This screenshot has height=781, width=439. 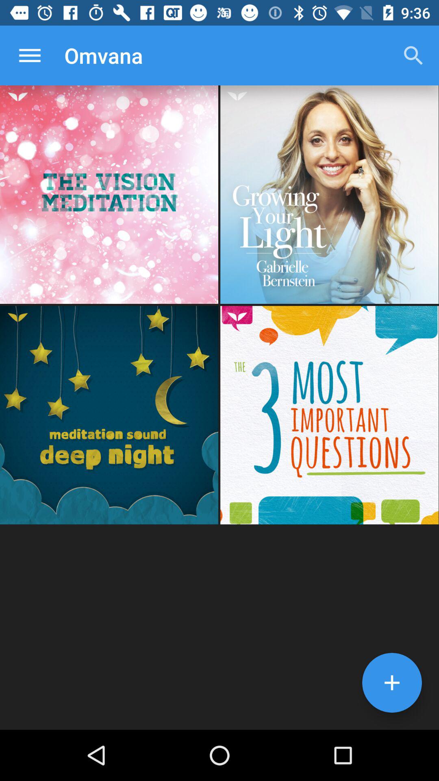 What do you see at coordinates (329, 194) in the screenshot?
I see `click on growing your light gabrielle bernstein image option` at bounding box center [329, 194].